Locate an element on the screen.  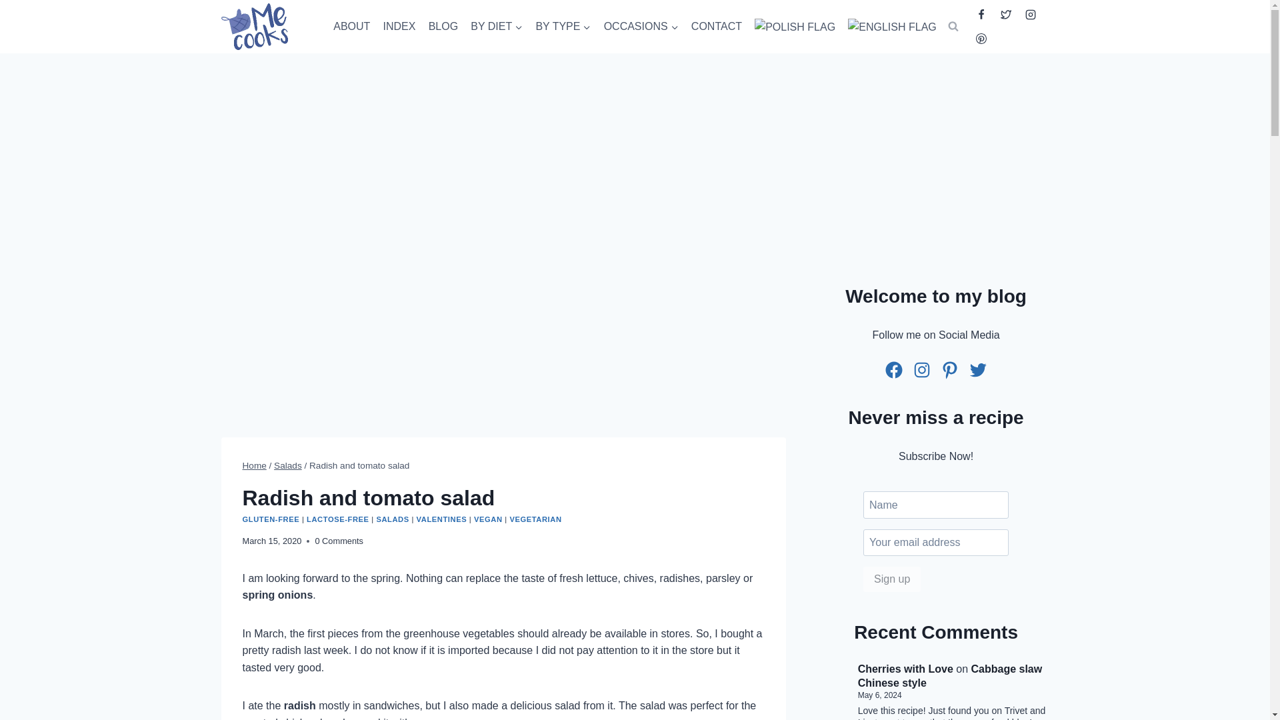
Sign up is located at coordinates (891, 579).